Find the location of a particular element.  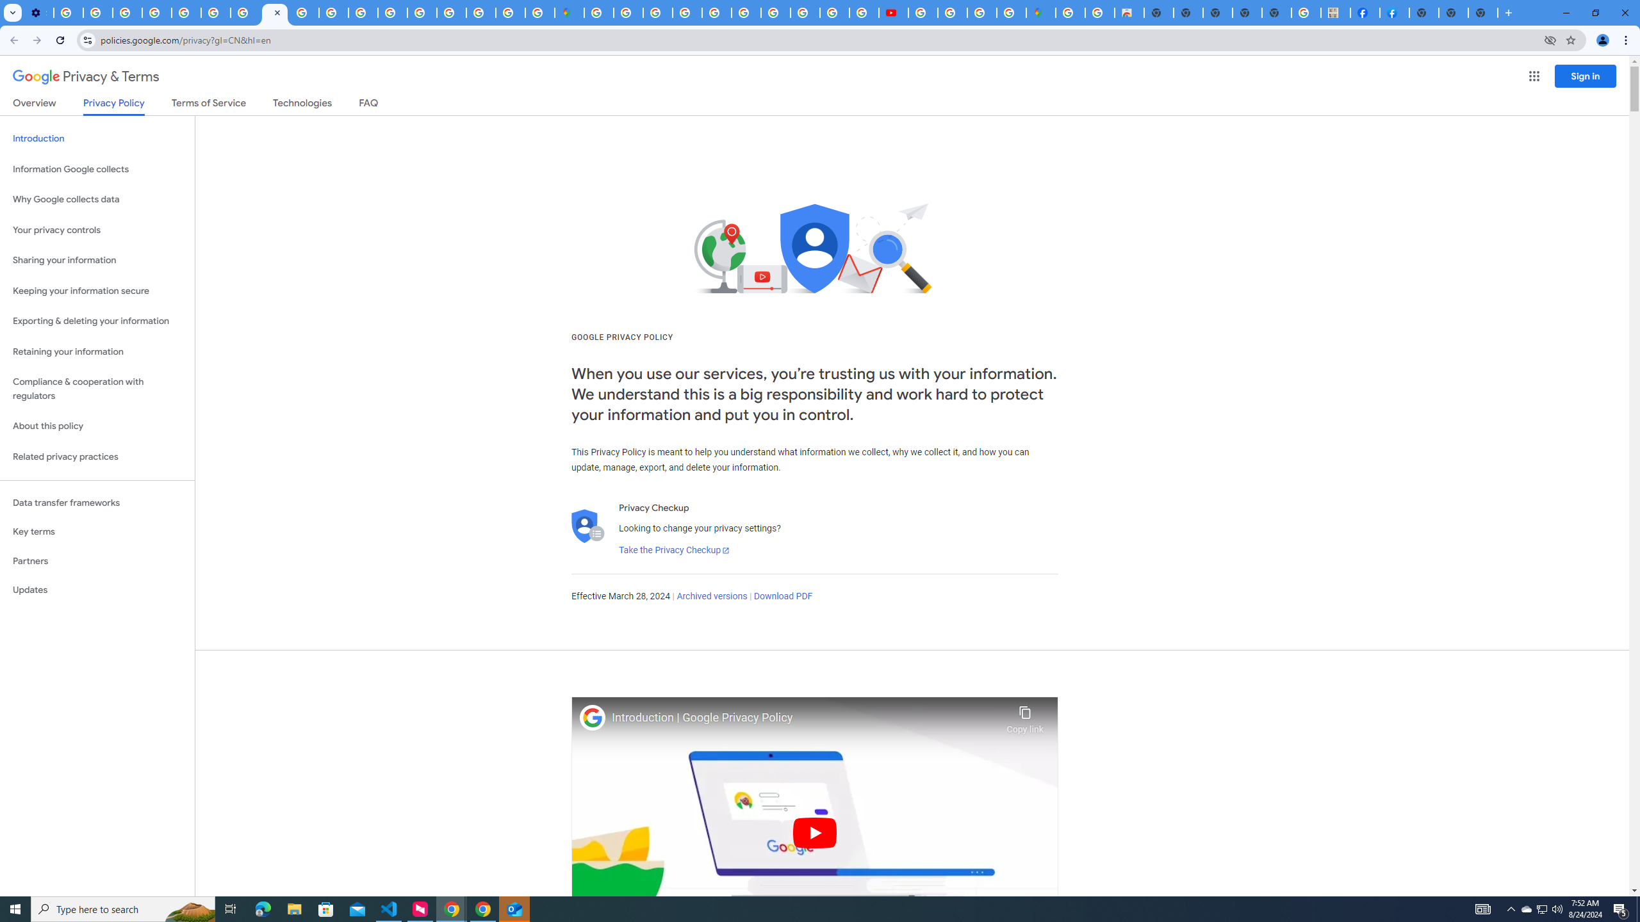

MILEY CYRUS. is located at coordinates (1336, 13).